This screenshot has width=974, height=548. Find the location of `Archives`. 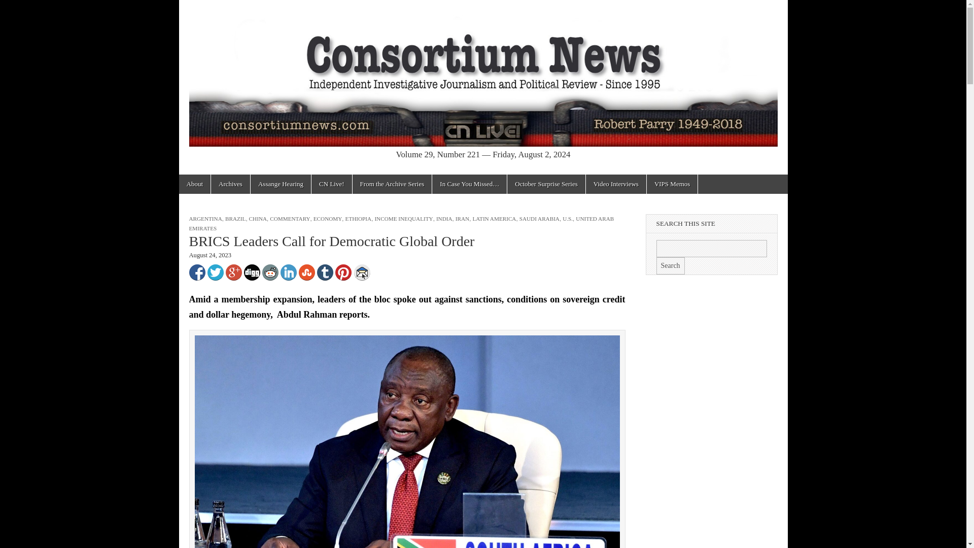

Archives is located at coordinates (230, 184).